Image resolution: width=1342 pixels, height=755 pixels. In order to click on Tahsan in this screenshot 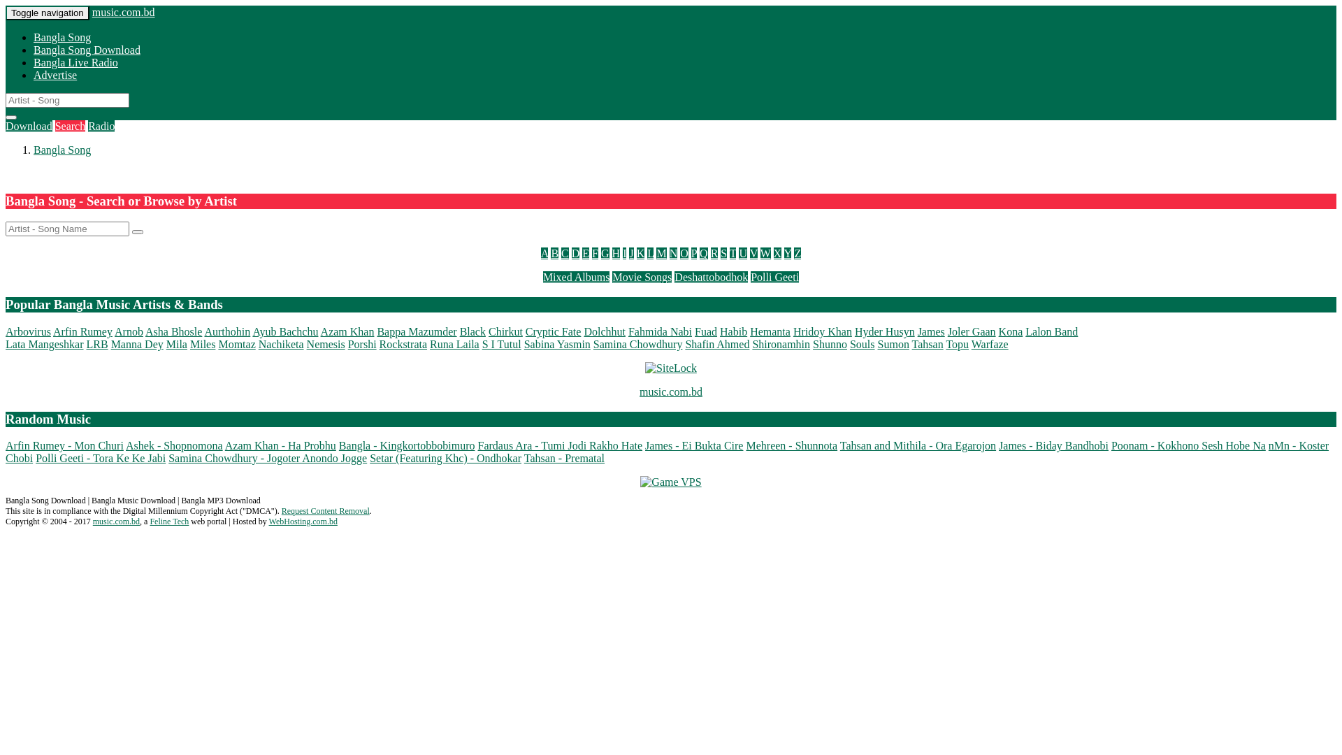, I will do `click(928, 344)`.